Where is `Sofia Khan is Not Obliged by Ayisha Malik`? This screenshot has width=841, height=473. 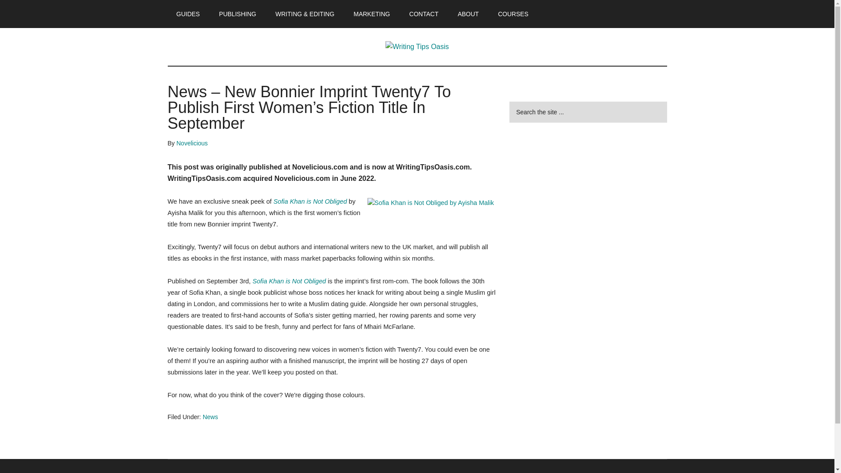 Sofia Khan is Not Obliged by Ayisha Malik is located at coordinates (310, 201).